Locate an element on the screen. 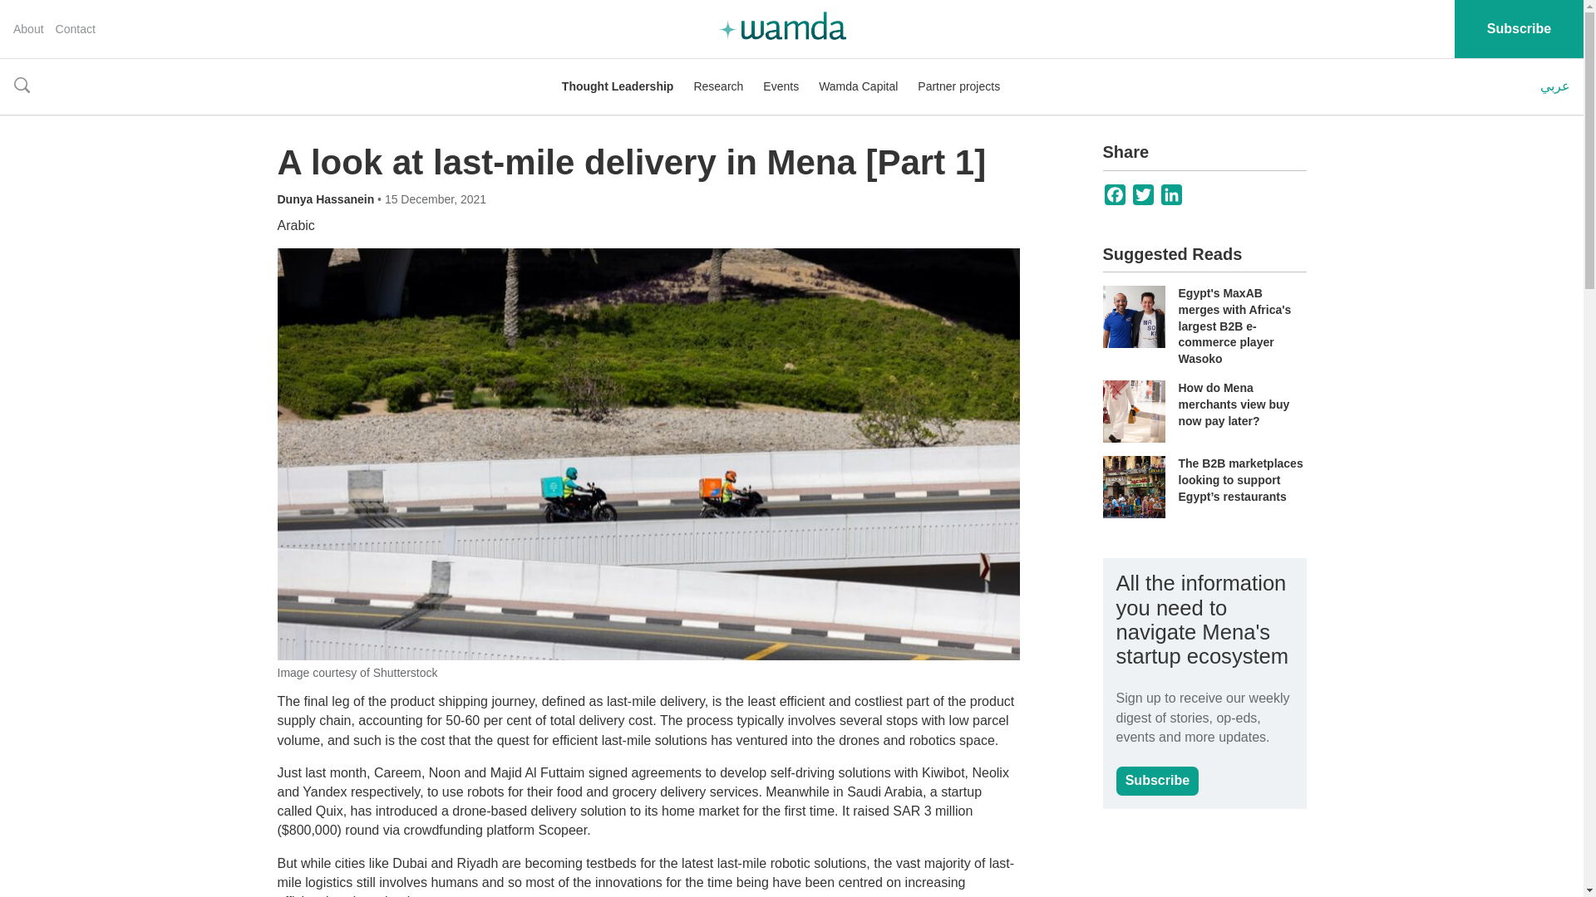 This screenshot has width=1596, height=897. Twitter is located at coordinates (1144, 194).